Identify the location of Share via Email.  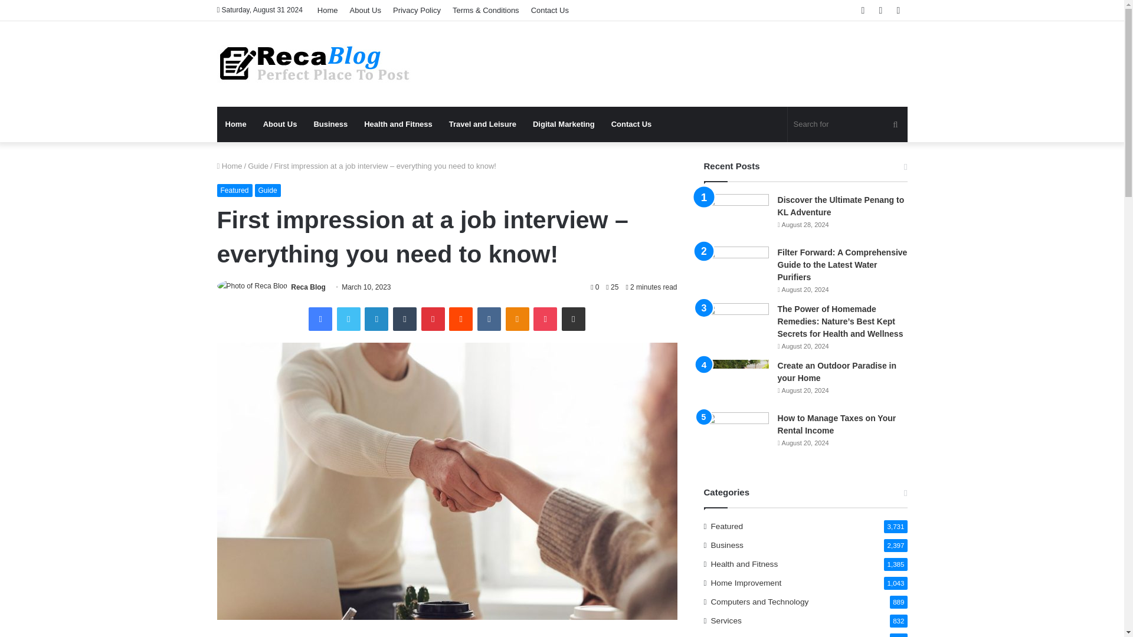
(574, 318).